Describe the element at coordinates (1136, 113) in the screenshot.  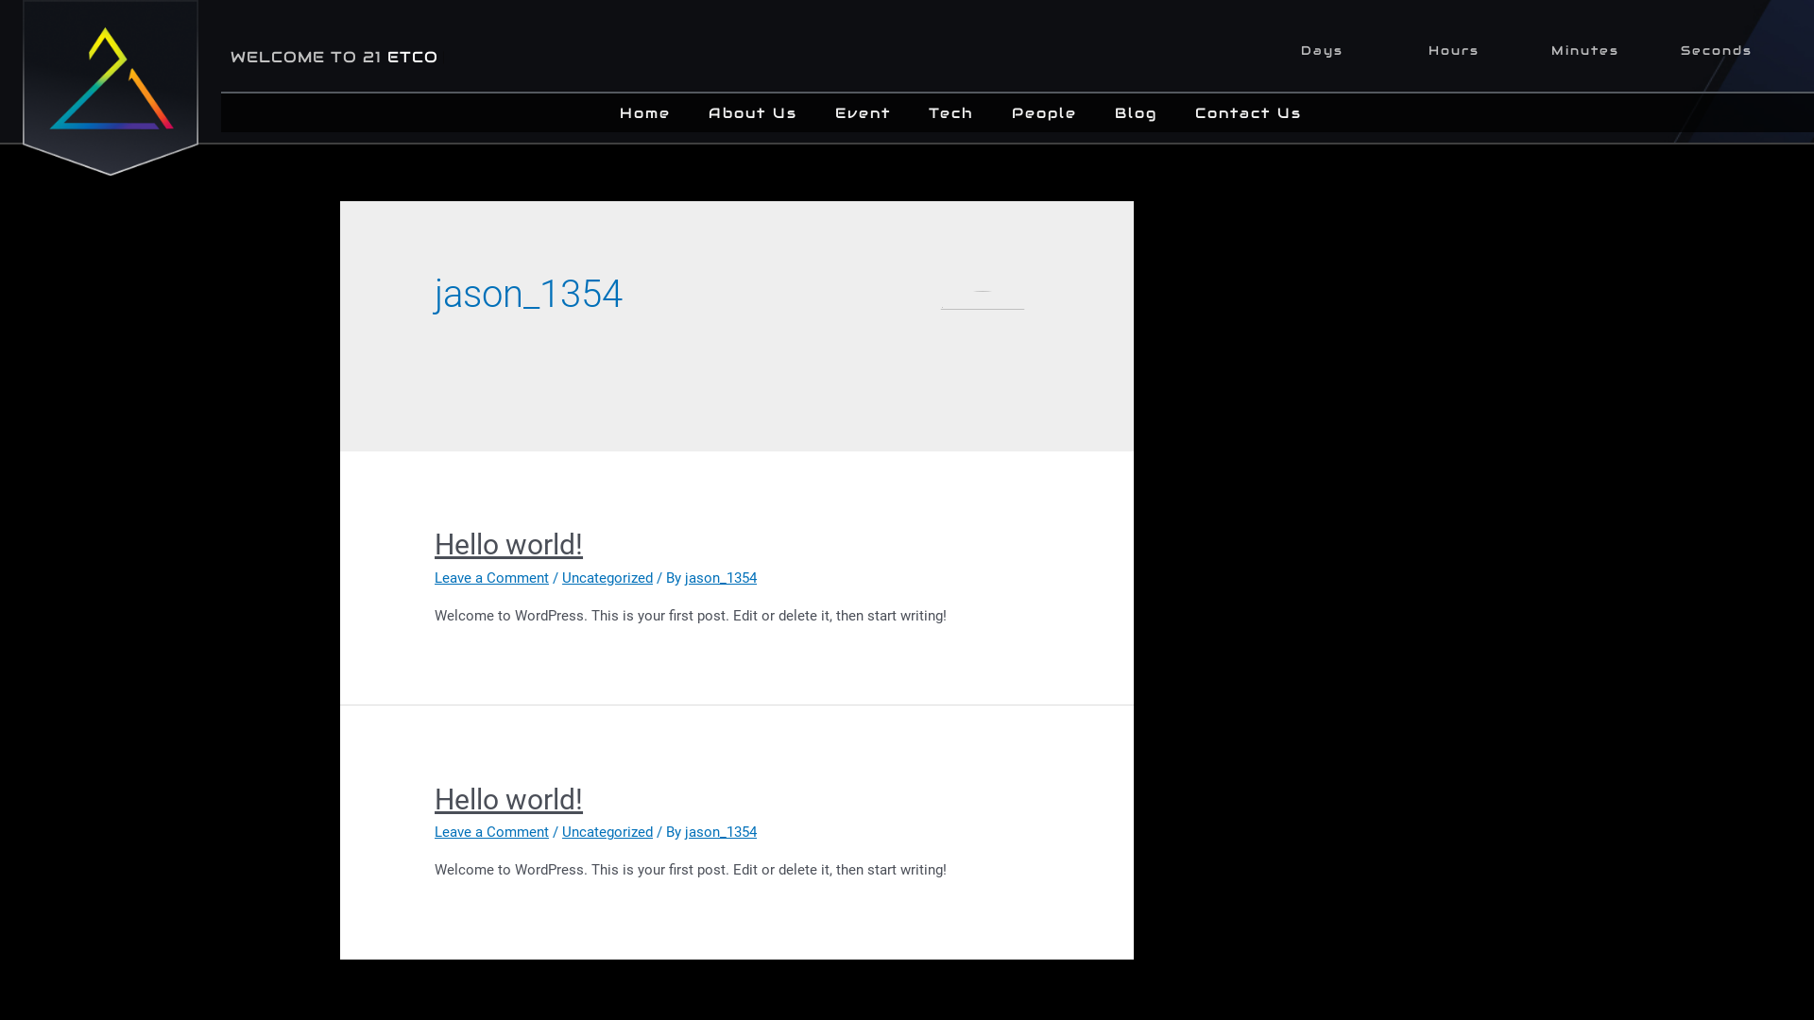
I see `Blog` at that location.